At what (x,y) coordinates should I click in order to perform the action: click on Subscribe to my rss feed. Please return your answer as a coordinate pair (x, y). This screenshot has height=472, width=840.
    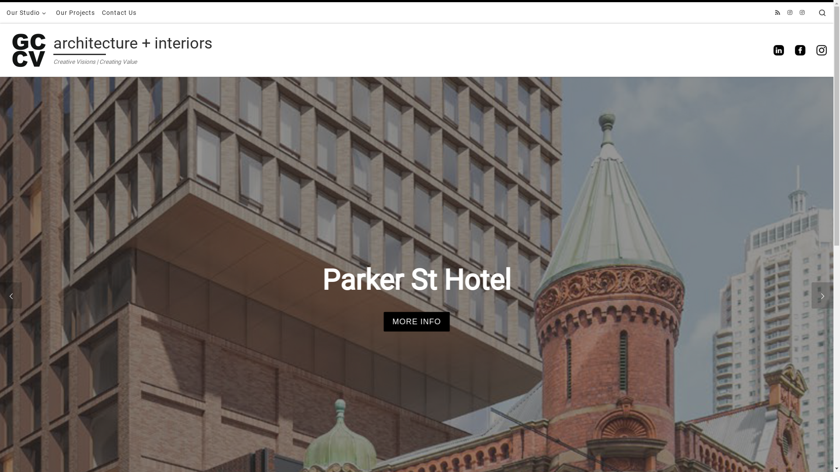
    Looking at the image, I should click on (778, 13).